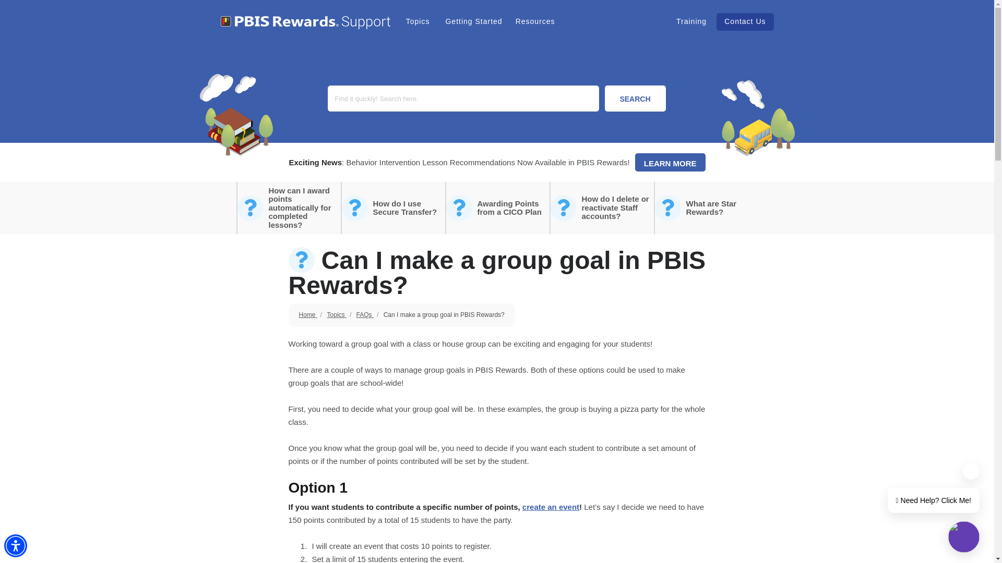 This screenshot has width=1002, height=563. What do you see at coordinates (705, 207) in the screenshot?
I see `What are Star Rewards?` at bounding box center [705, 207].